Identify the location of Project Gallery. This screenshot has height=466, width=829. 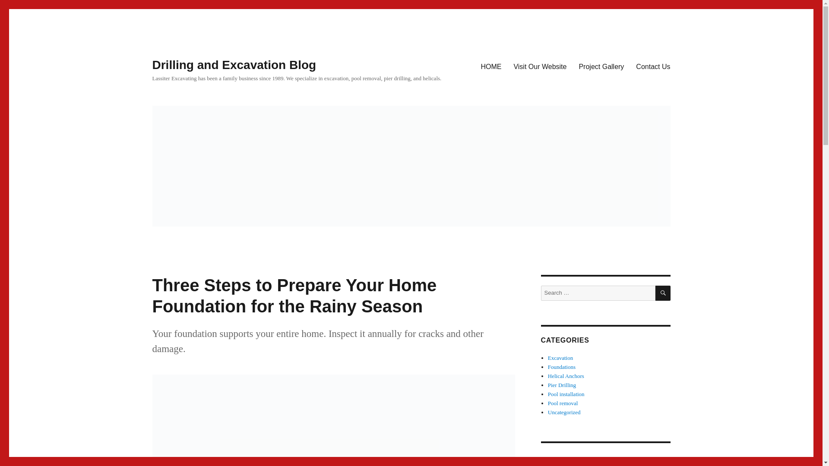
(601, 66).